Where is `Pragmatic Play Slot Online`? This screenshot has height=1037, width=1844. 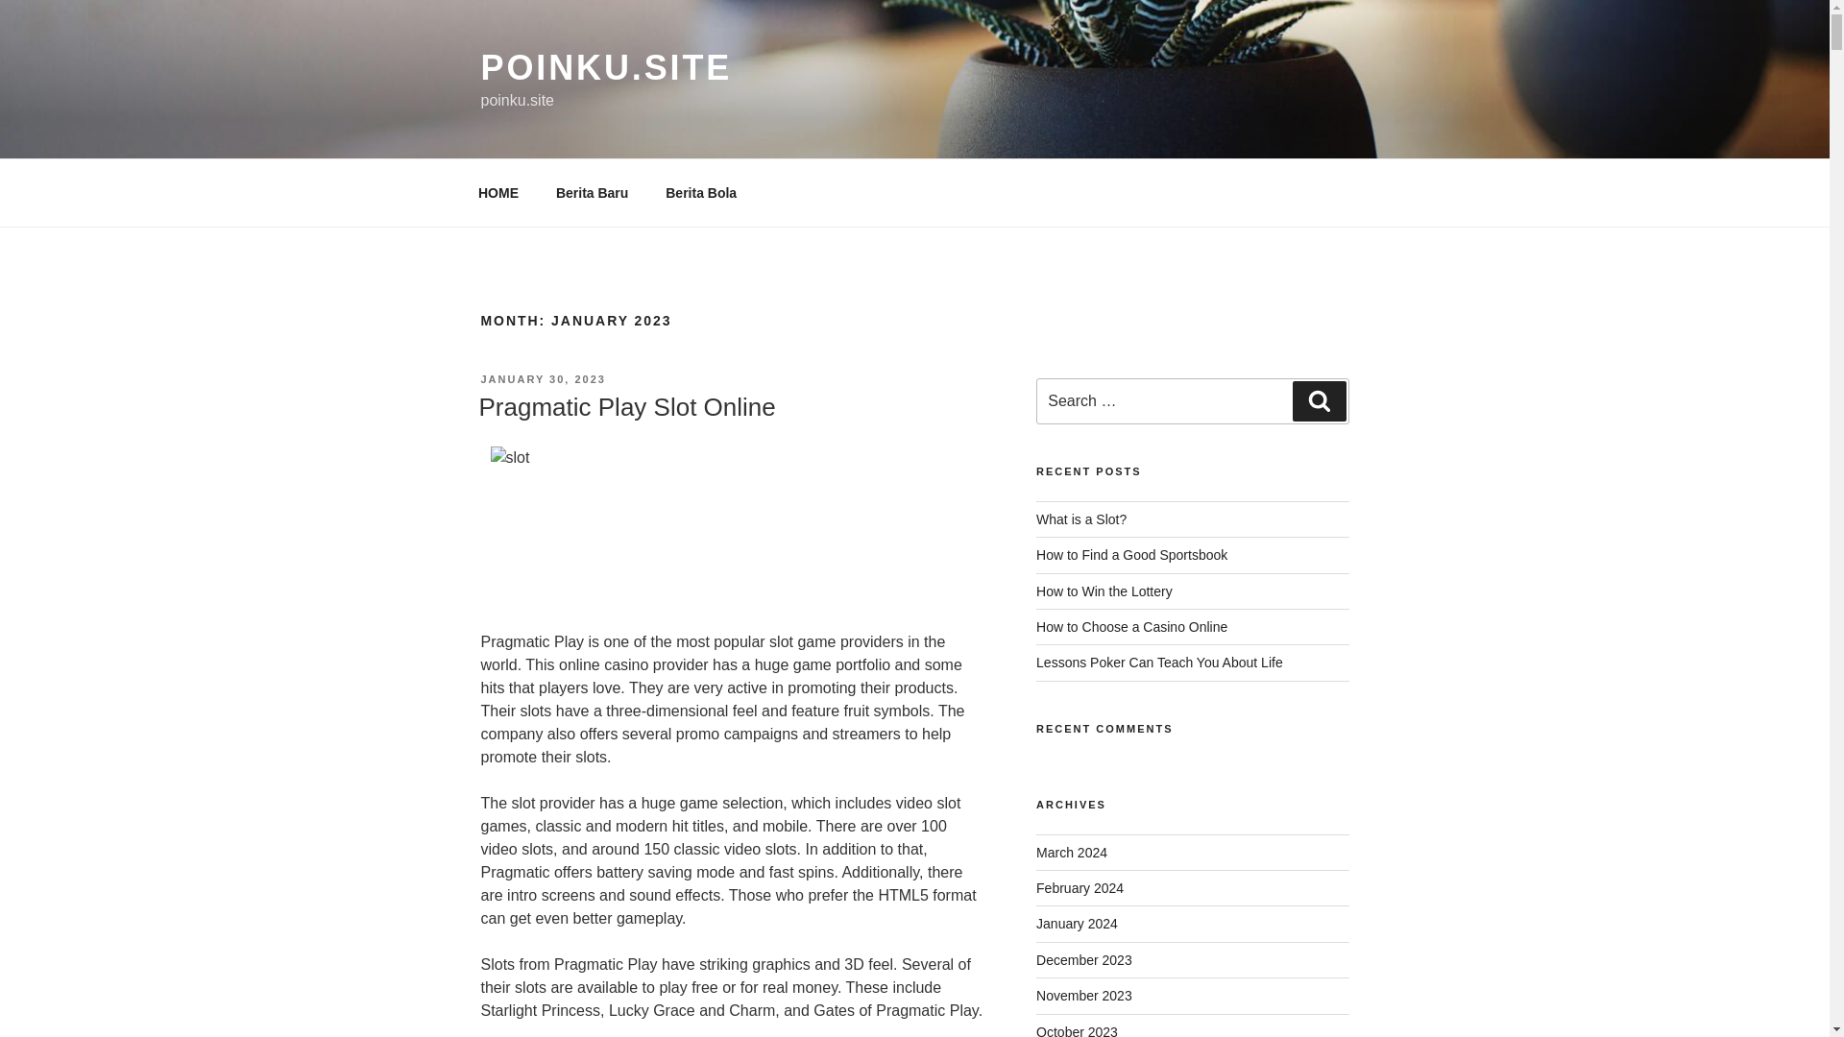
Pragmatic Play Slot Online is located at coordinates (626, 407).